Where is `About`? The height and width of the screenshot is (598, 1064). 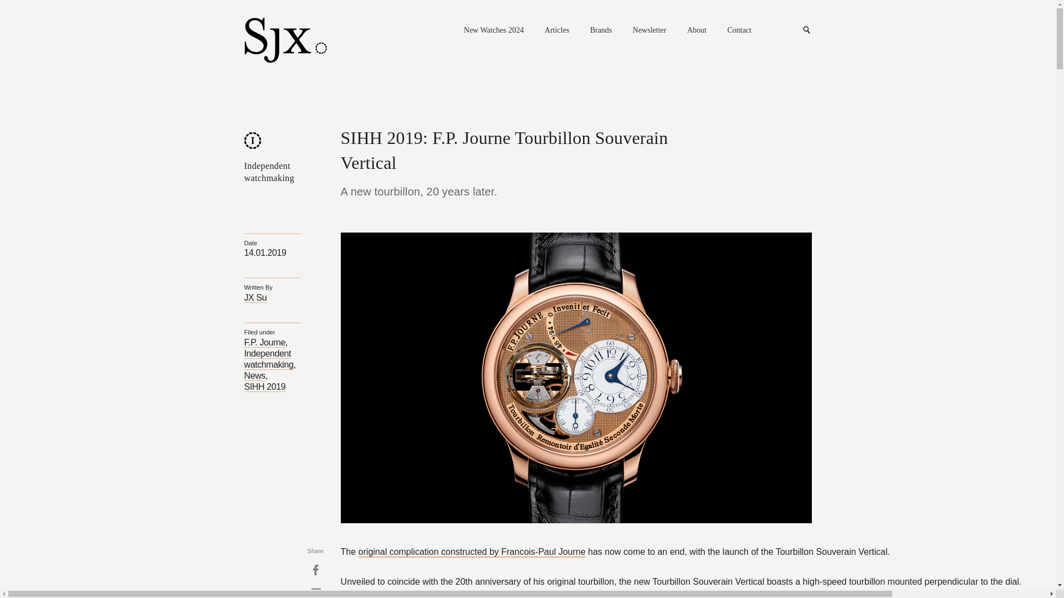 About is located at coordinates (697, 31).